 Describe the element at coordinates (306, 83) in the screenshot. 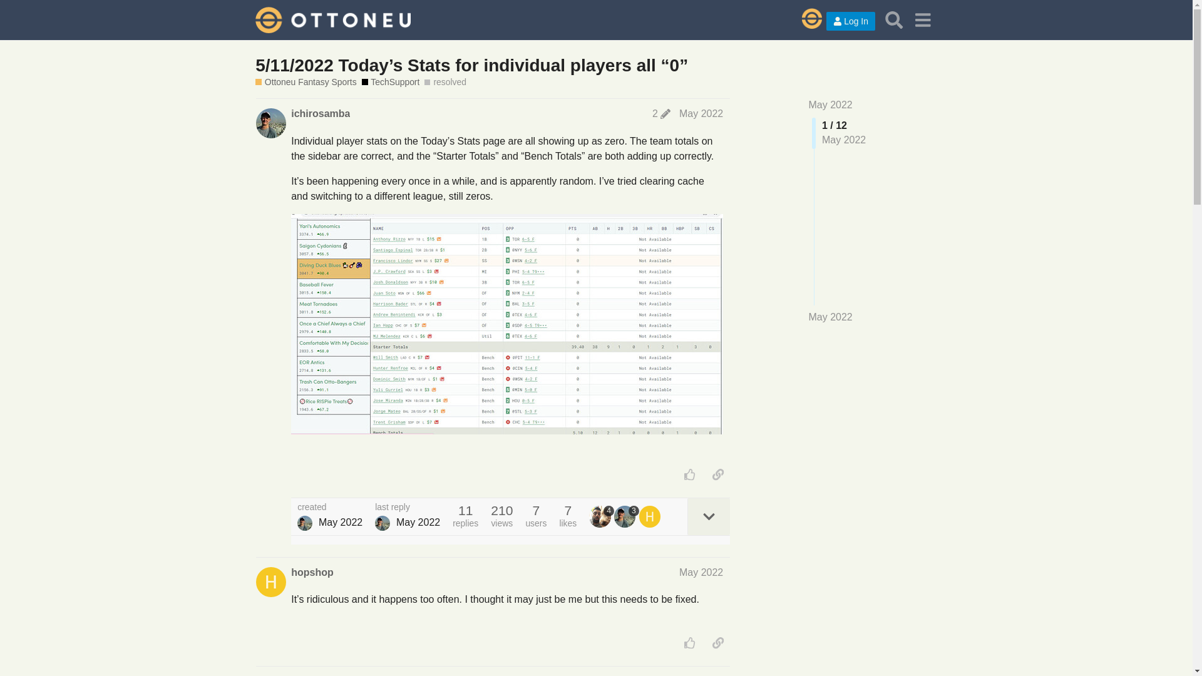

I see `Ottoneu Fantasy Sports` at that location.